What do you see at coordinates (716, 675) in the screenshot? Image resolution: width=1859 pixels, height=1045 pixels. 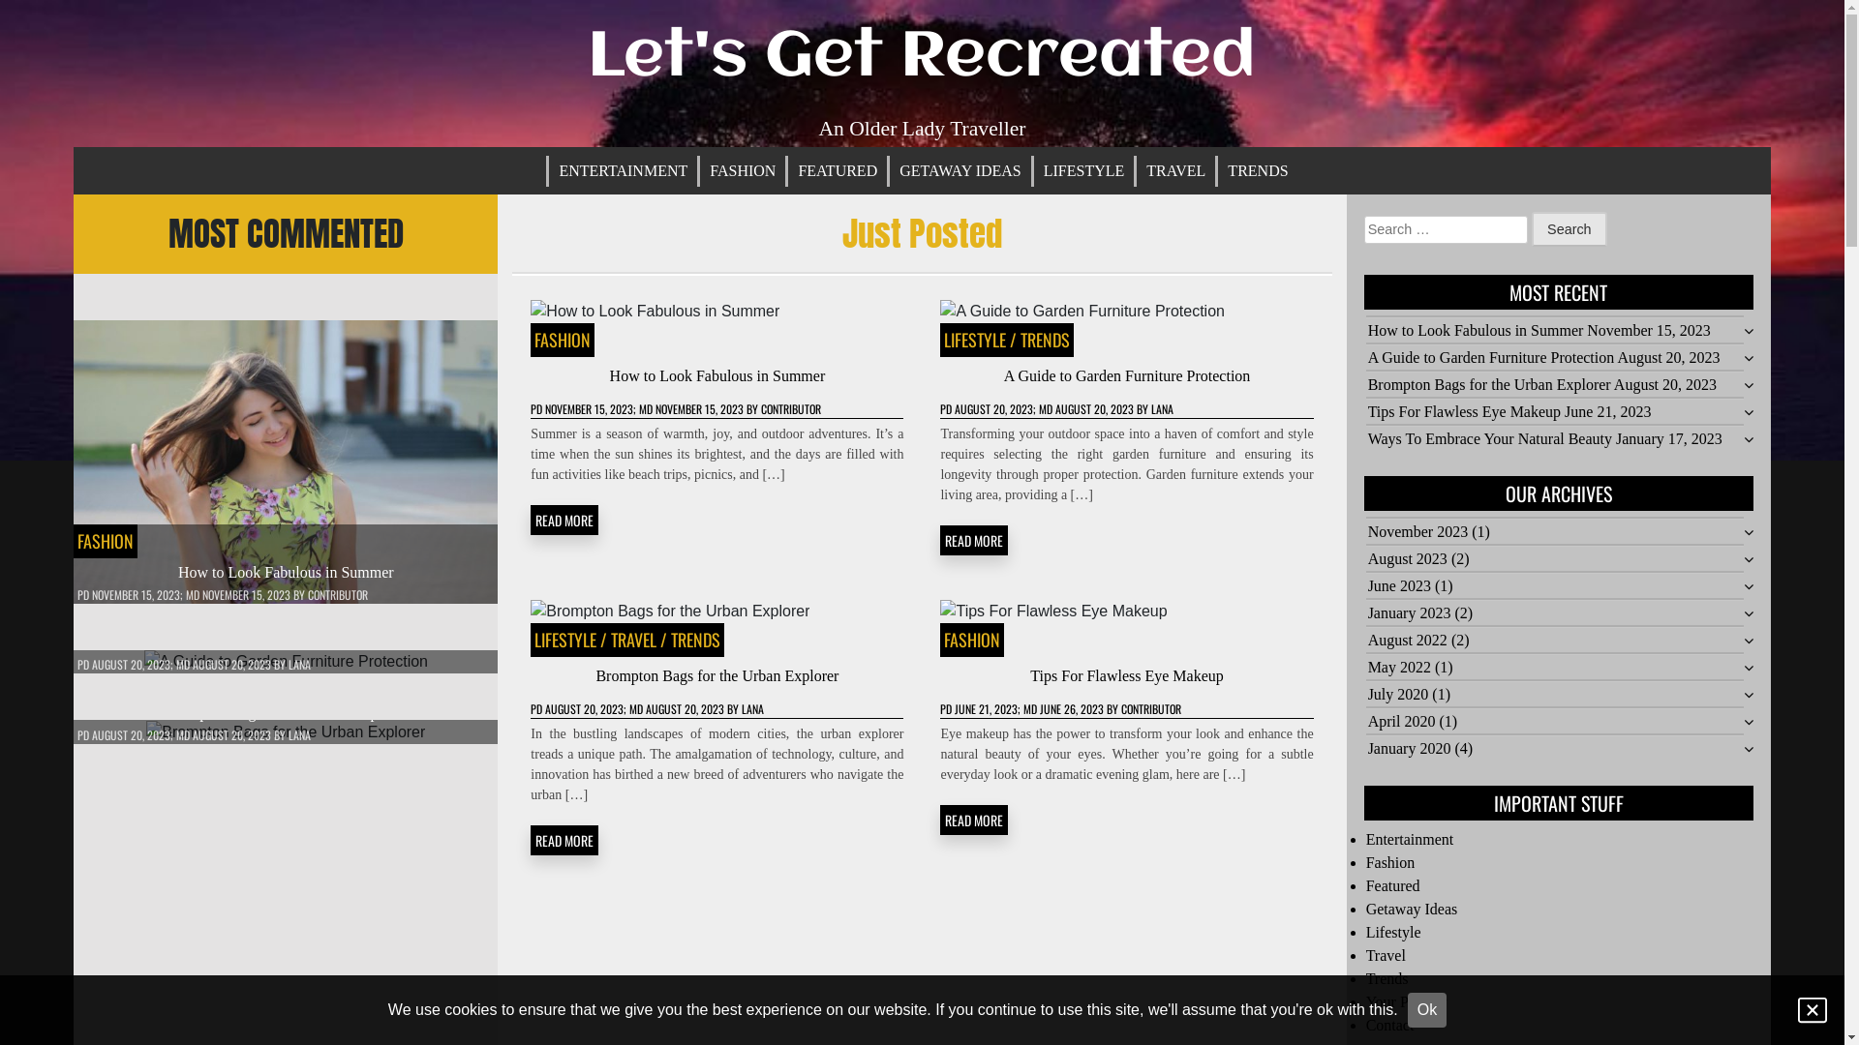 I see `Brompton Bags for the Urban Explorer` at bounding box center [716, 675].